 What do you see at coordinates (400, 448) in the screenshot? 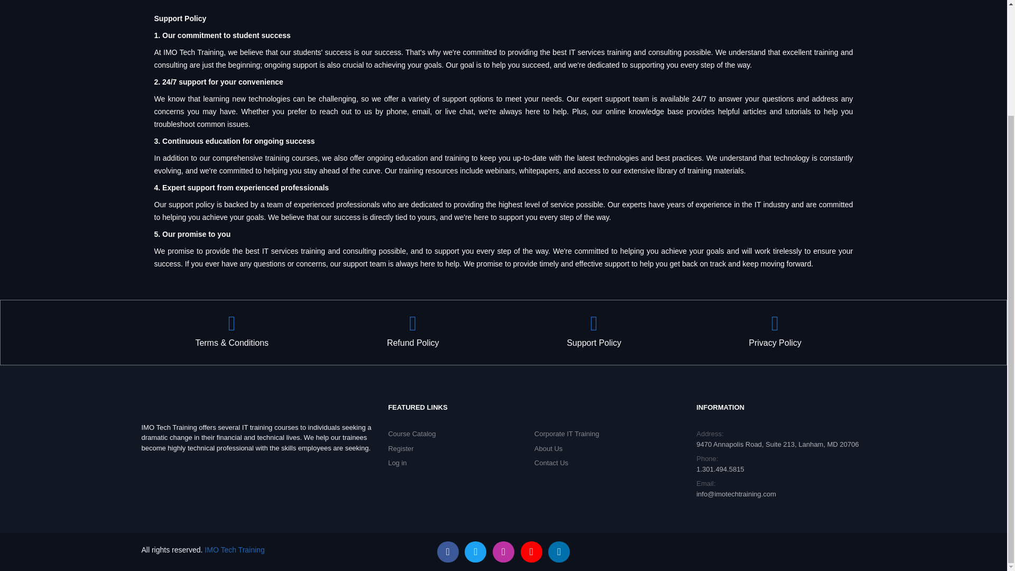
I see `Register` at bounding box center [400, 448].